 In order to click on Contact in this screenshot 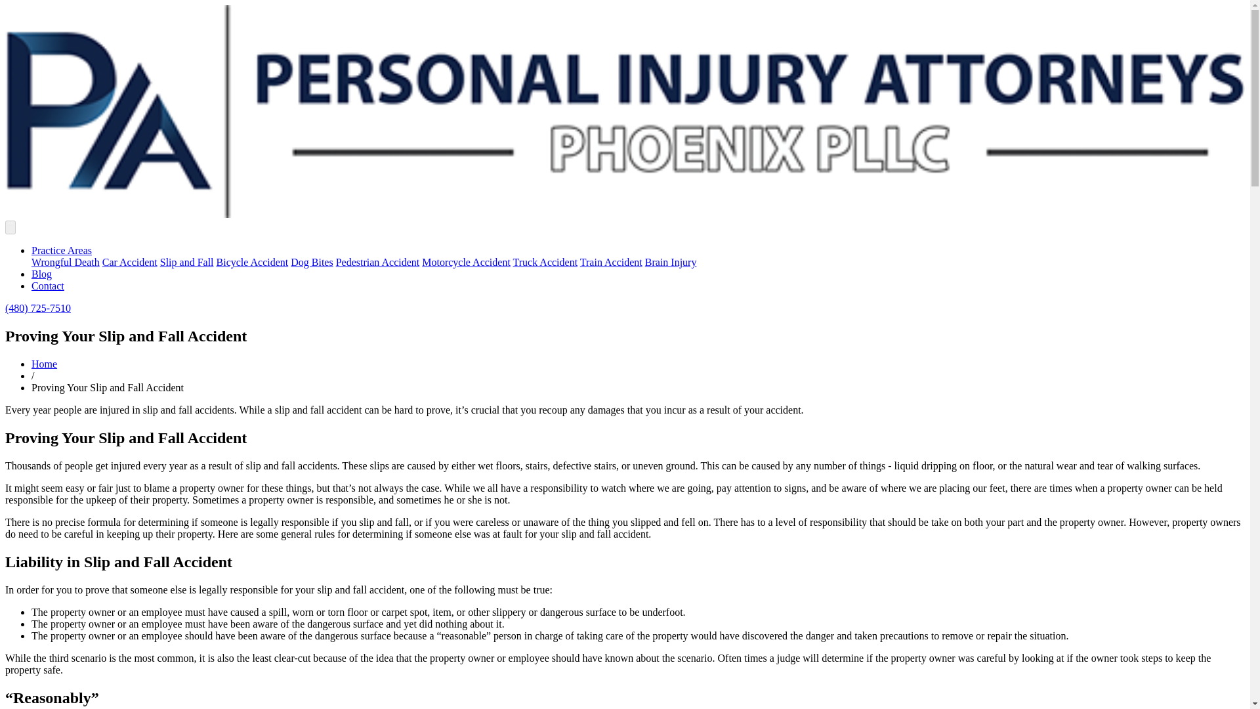, I will do `click(47, 285)`.